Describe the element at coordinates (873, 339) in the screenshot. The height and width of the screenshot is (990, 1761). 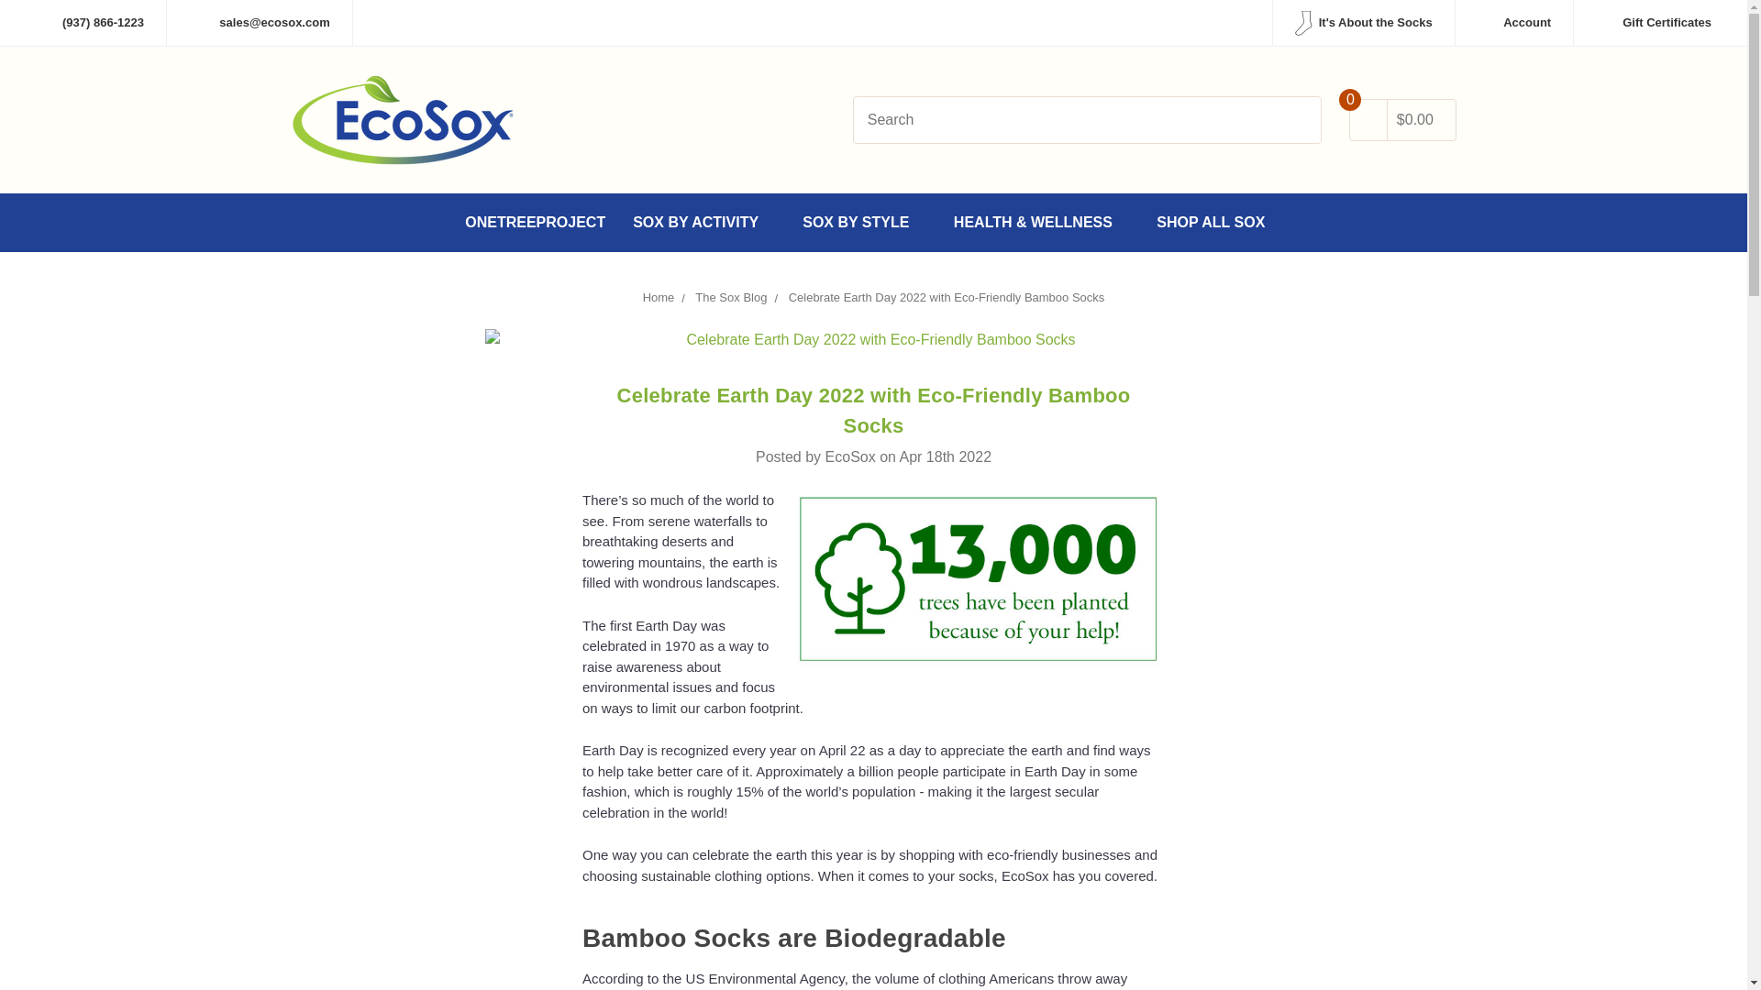
I see `Celebrate Earth Day 2022 with Eco-Friendly Bamboo Socks` at that location.